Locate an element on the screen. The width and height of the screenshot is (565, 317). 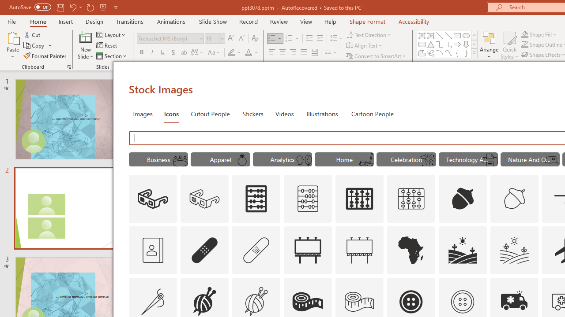
Arrange is located at coordinates (489, 45).